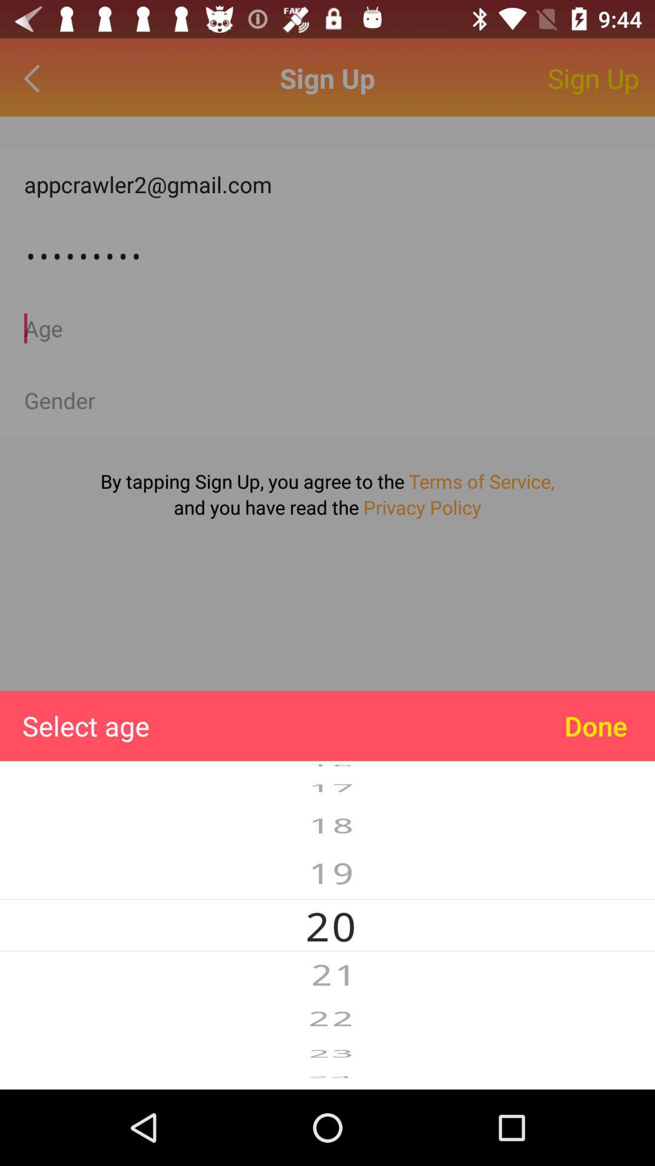  I want to click on add a gender, so click(327, 400).